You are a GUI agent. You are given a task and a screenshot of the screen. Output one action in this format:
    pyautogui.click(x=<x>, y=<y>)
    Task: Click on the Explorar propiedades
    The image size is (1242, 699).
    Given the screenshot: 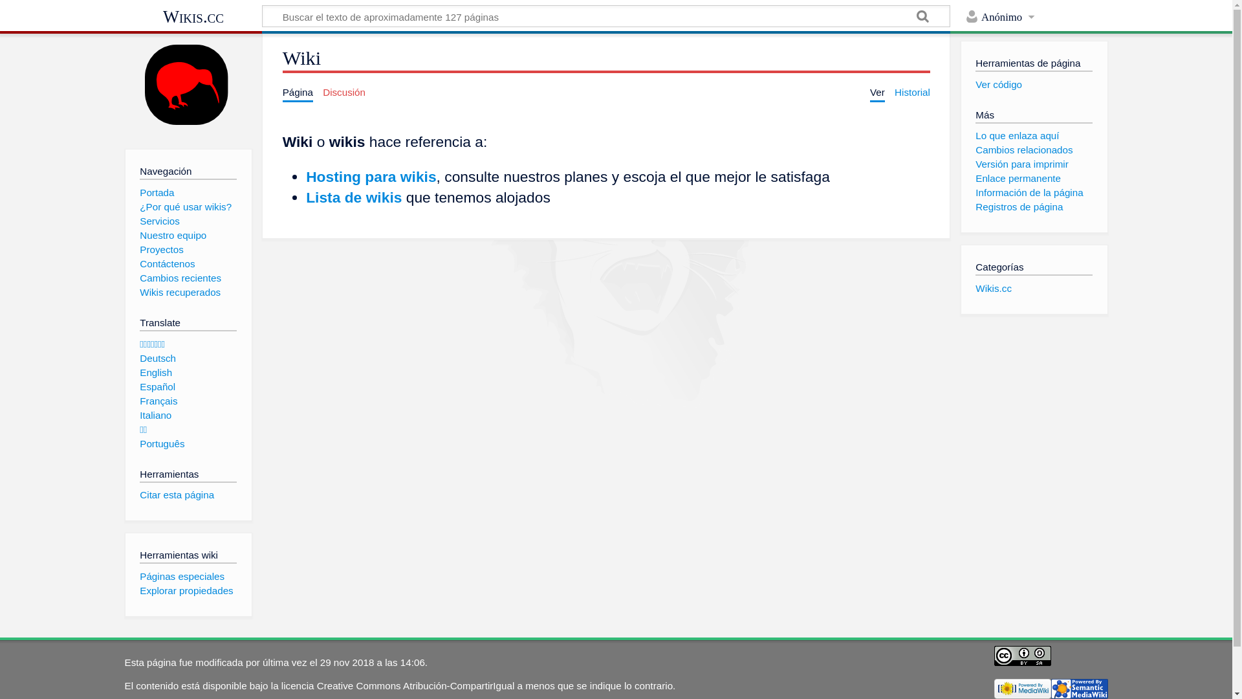 What is the action you would take?
    pyautogui.click(x=186, y=590)
    